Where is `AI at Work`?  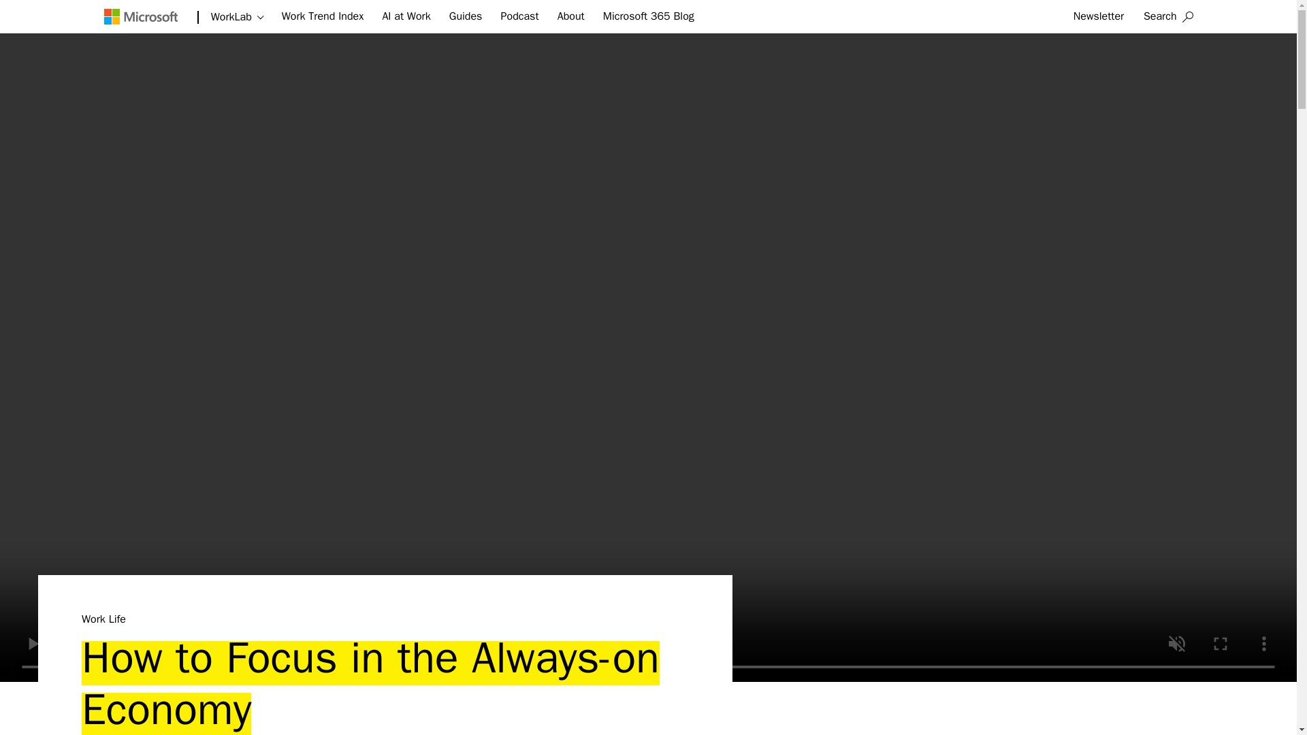
AI at Work is located at coordinates (406, 16).